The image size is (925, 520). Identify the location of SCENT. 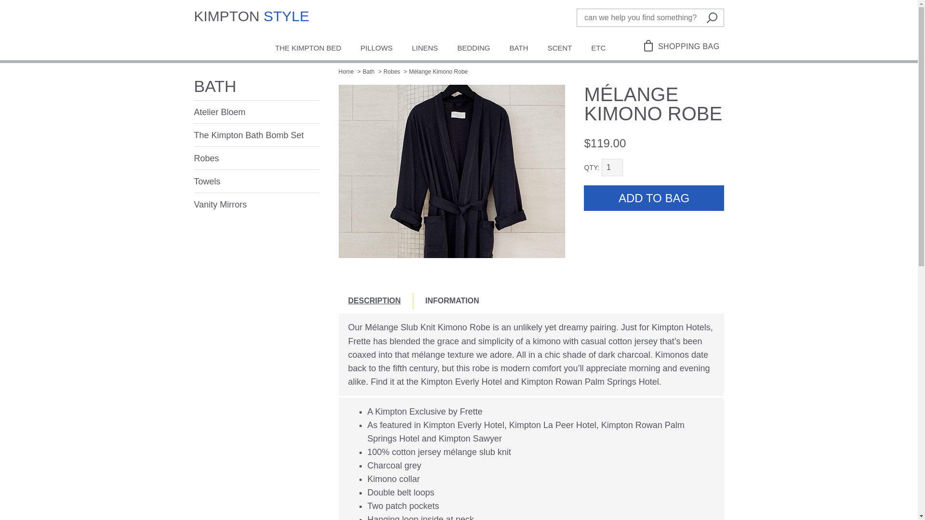
(559, 49).